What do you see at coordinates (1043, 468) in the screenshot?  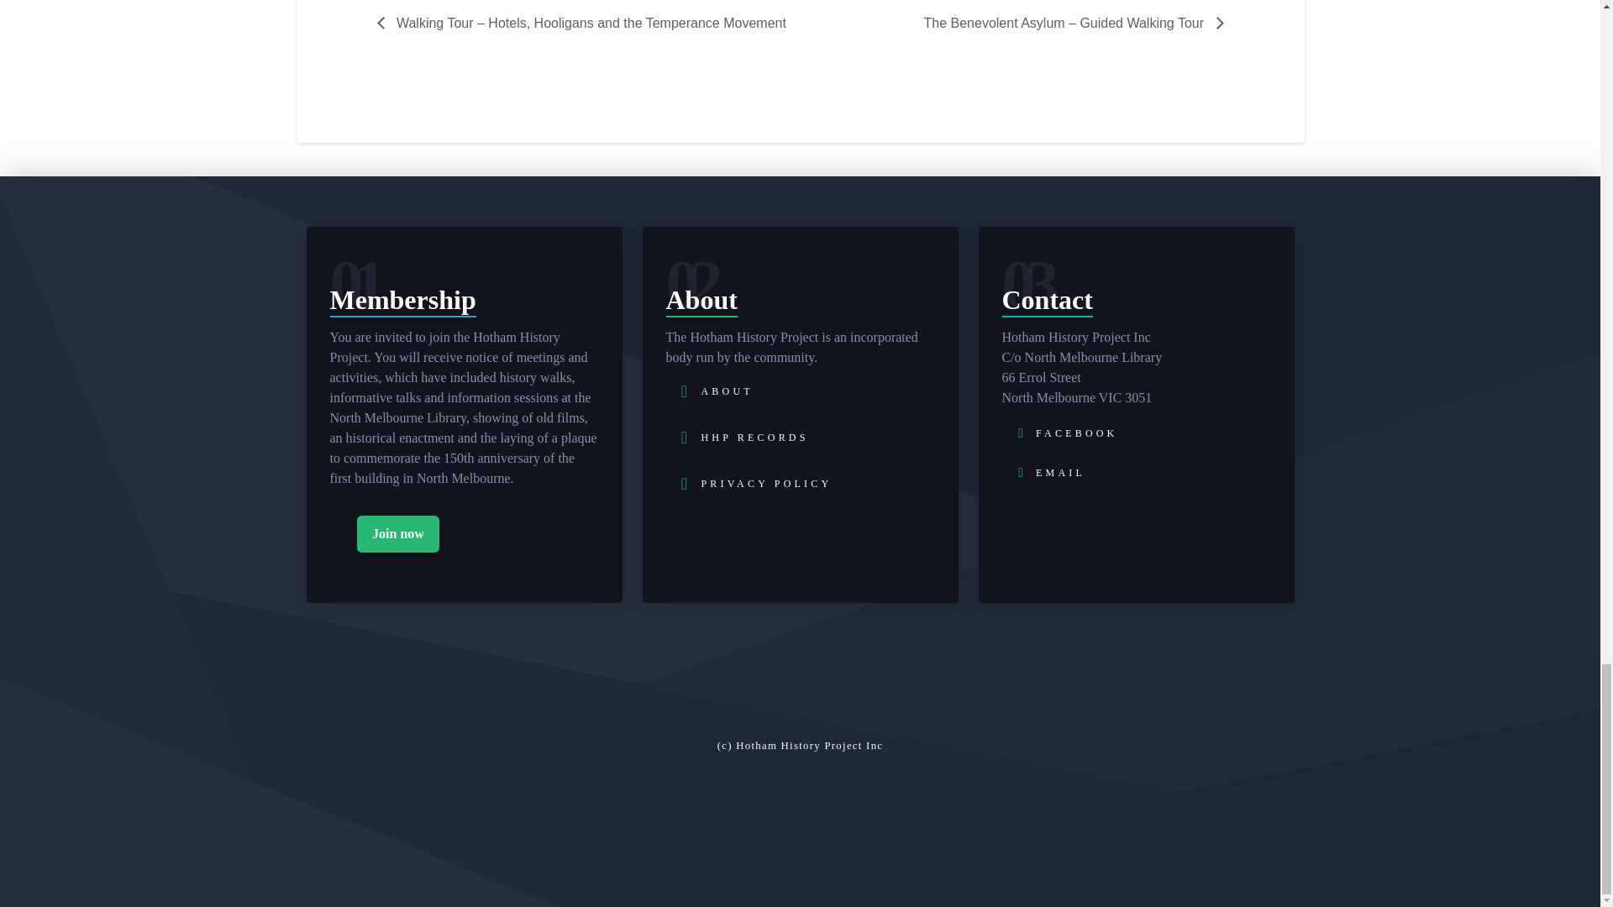 I see `EMAIL` at bounding box center [1043, 468].